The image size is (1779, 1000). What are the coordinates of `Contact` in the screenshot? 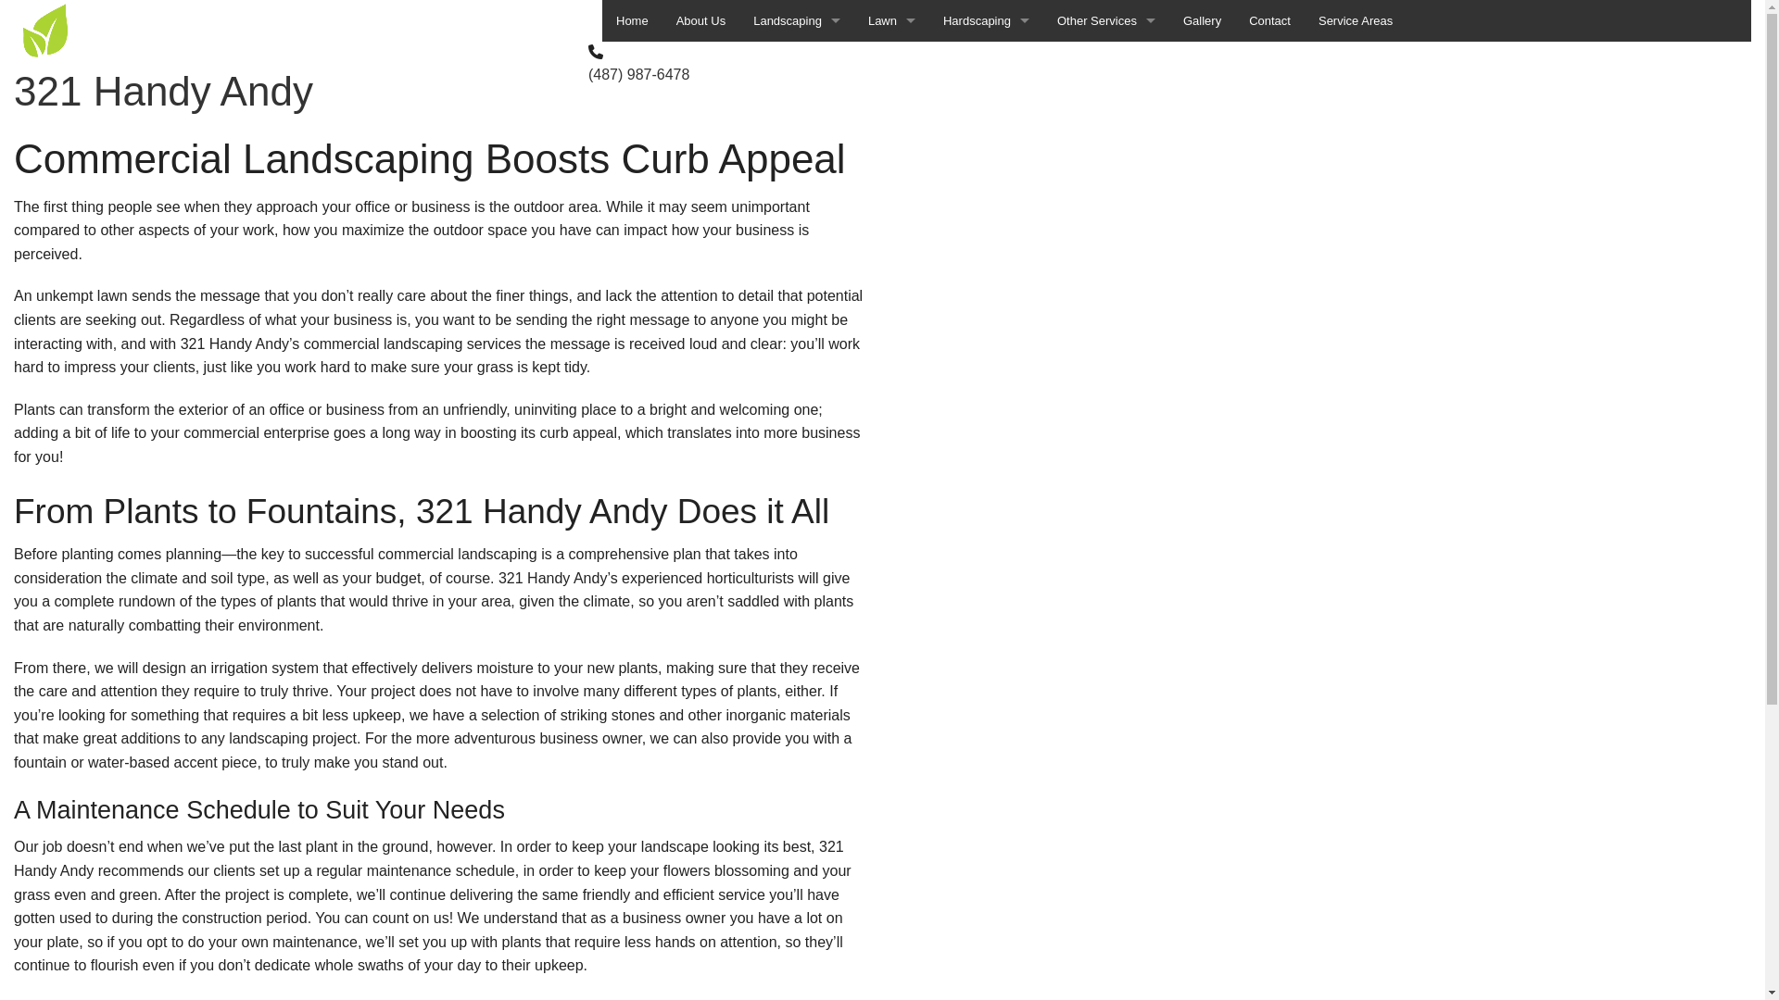 It's located at (1269, 20).